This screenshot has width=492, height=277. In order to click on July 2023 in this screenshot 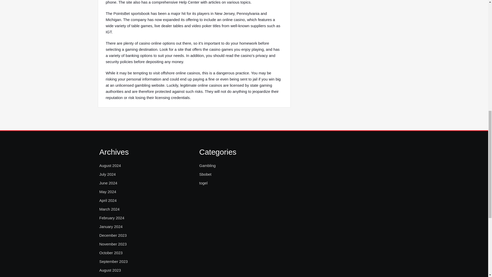, I will do `click(107, 276)`.